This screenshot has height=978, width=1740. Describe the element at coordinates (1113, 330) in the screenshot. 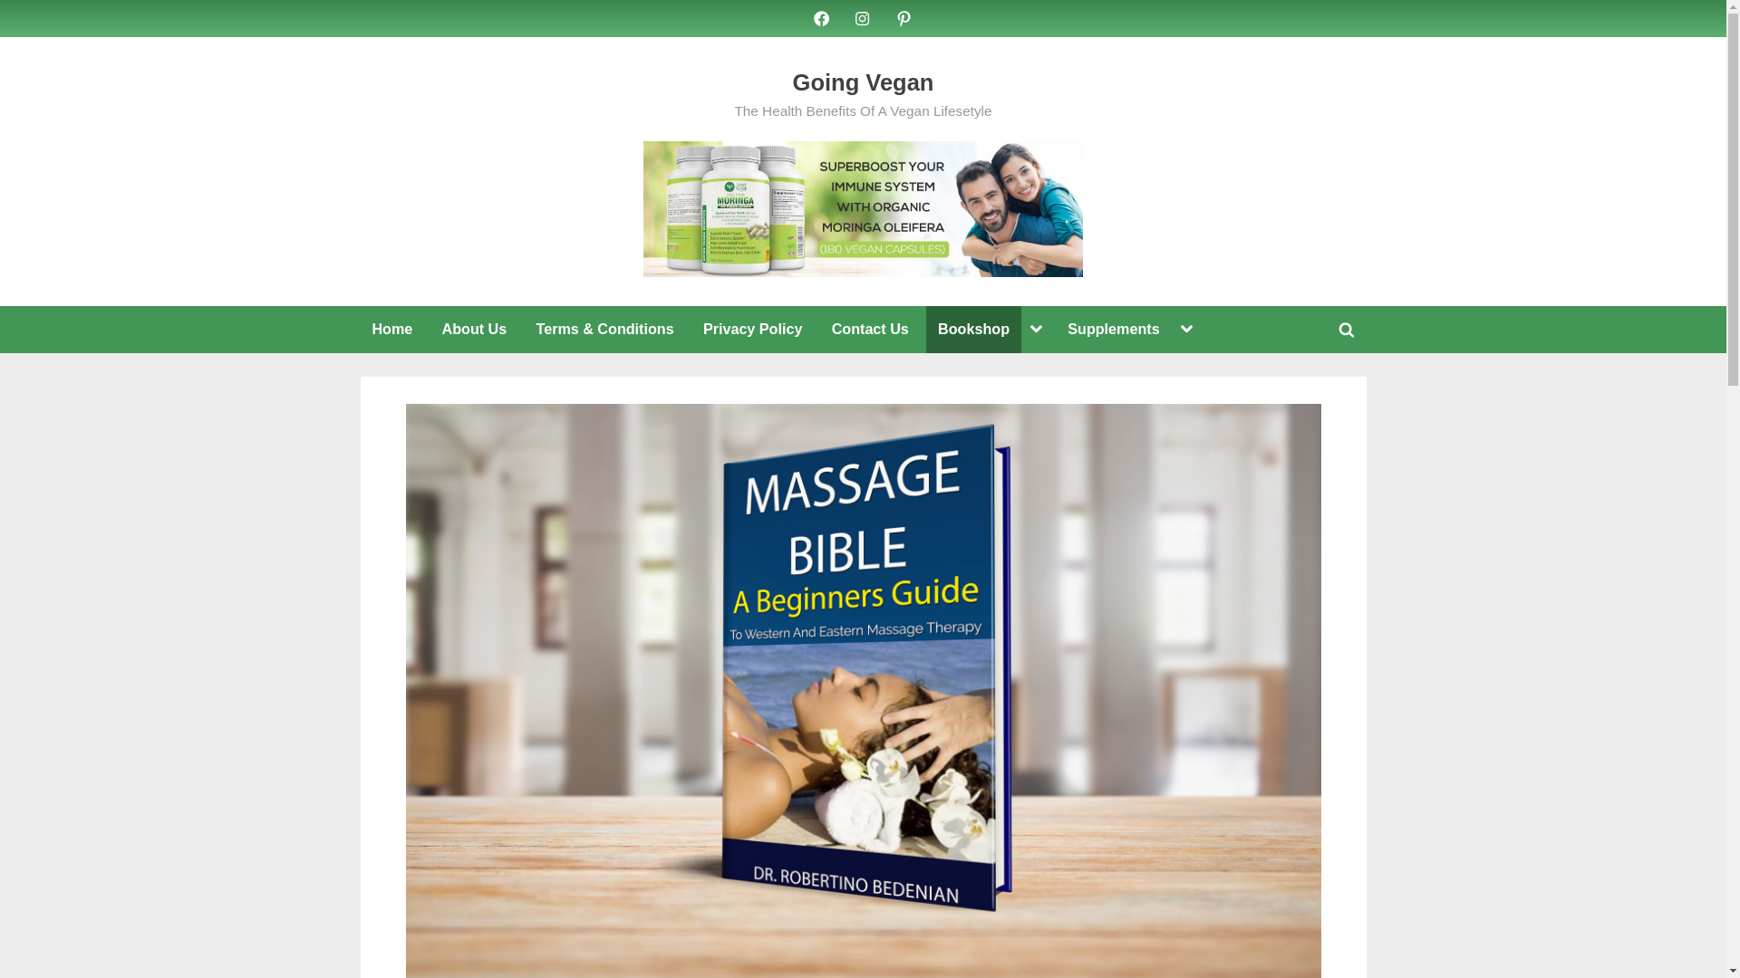

I see `Supplements` at that location.